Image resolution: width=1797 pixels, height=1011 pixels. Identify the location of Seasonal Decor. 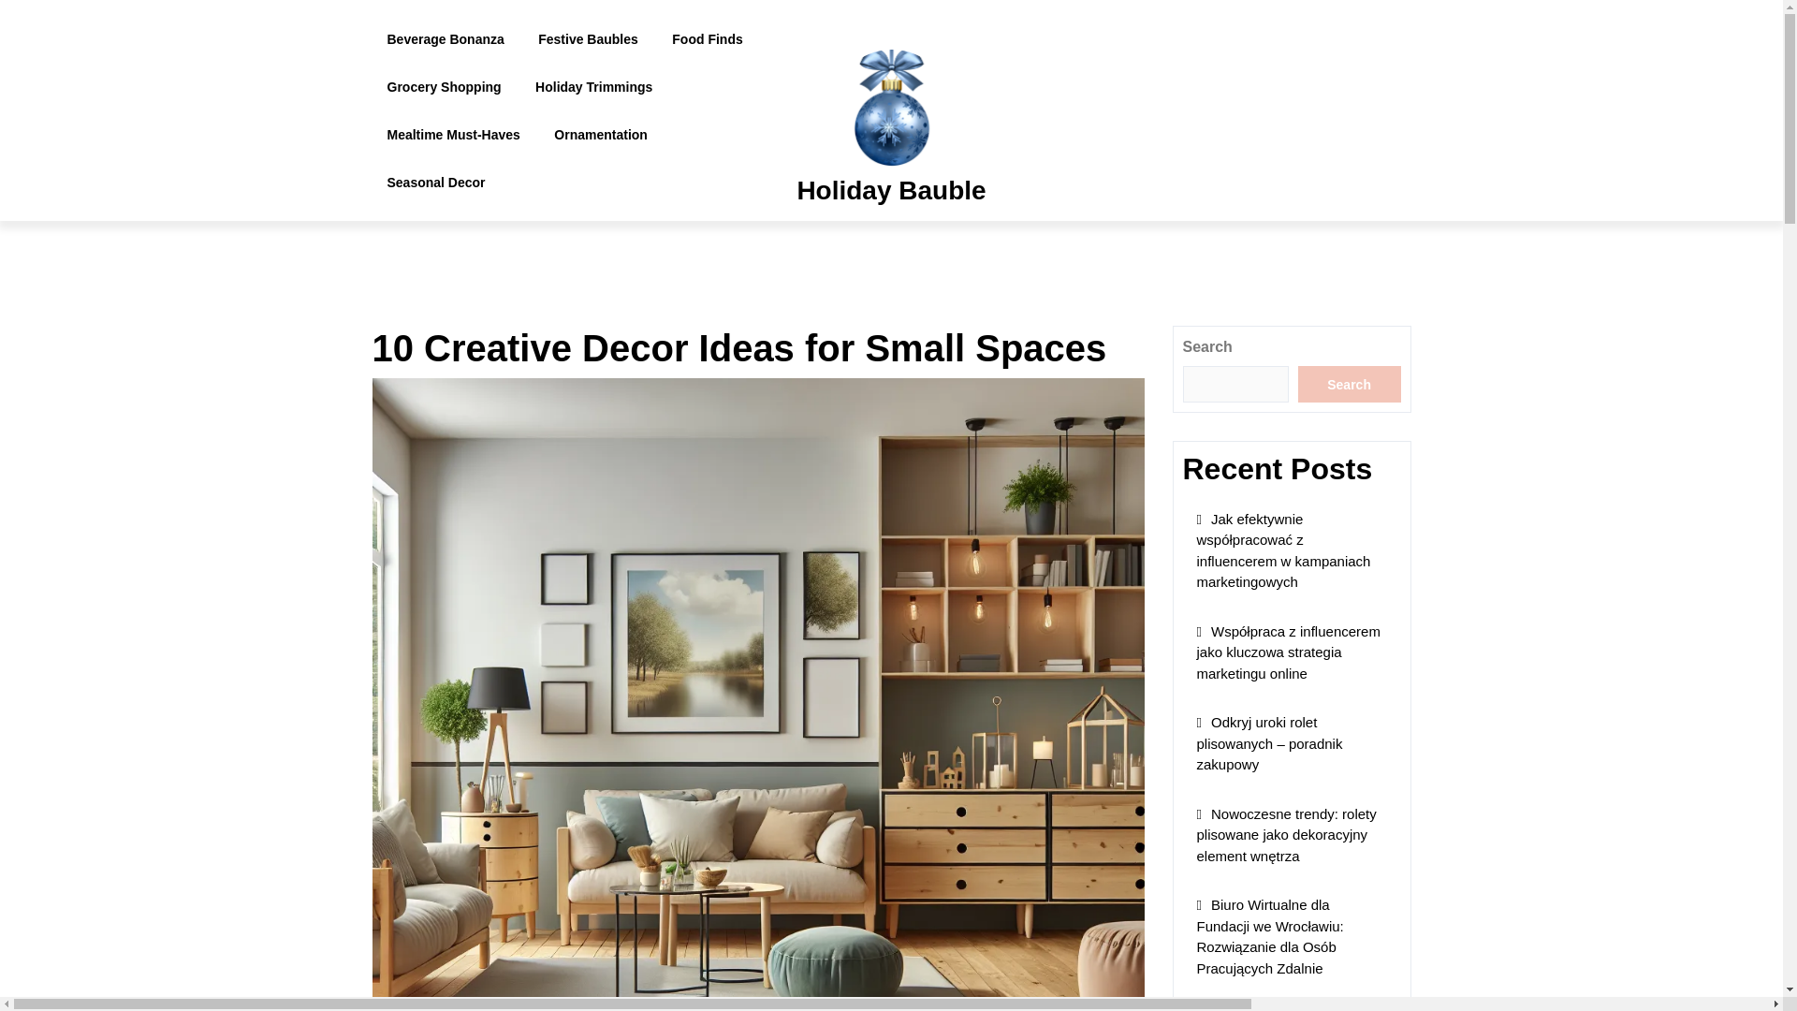
(436, 183).